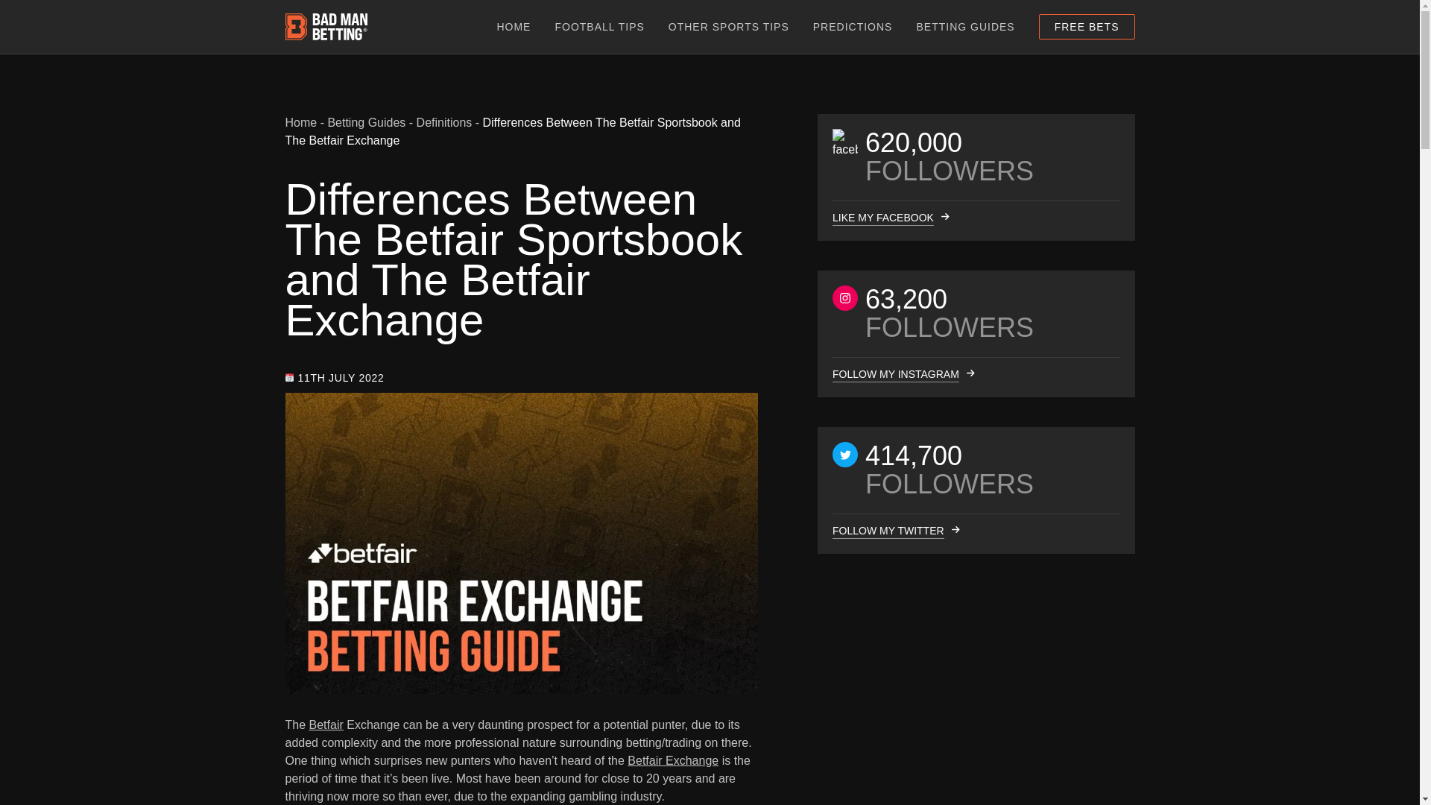  Describe the element at coordinates (882, 218) in the screenshot. I see `LIKE MY FACEBOOK` at that location.